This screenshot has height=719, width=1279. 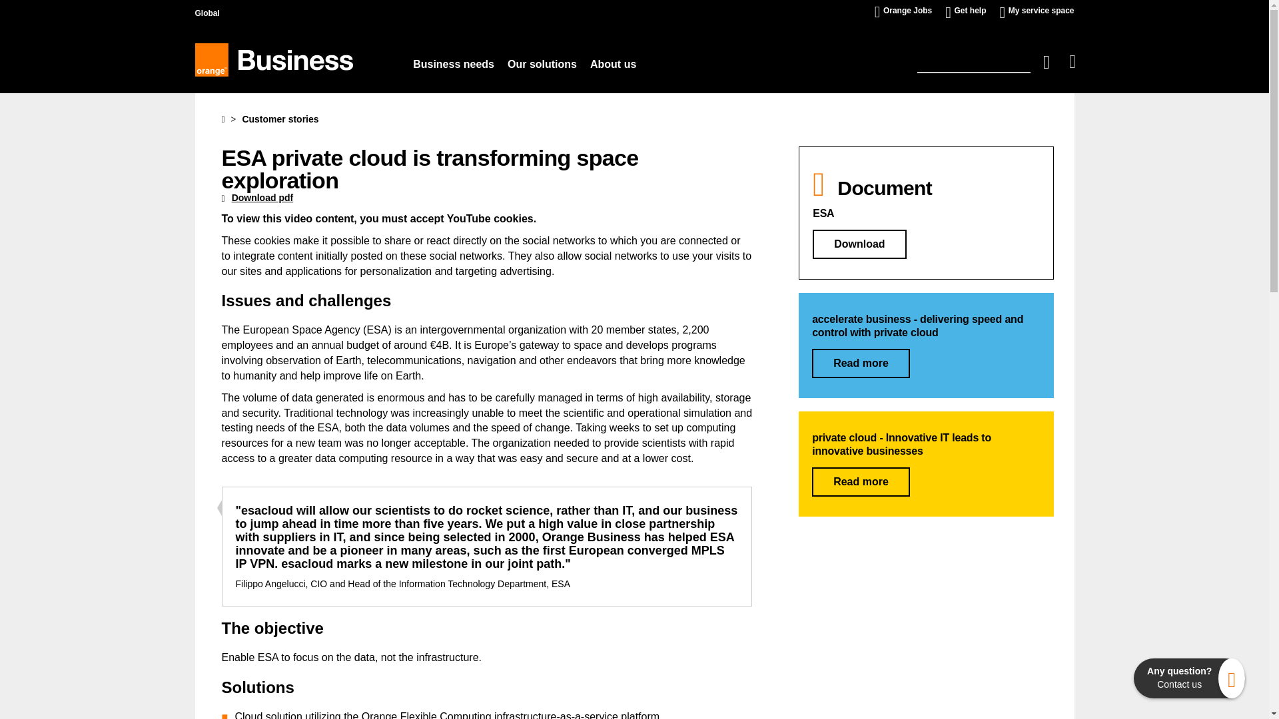 What do you see at coordinates (1041, 11) in the screenshot?
I see `My Service Space` at bounding box center [1041, 11].